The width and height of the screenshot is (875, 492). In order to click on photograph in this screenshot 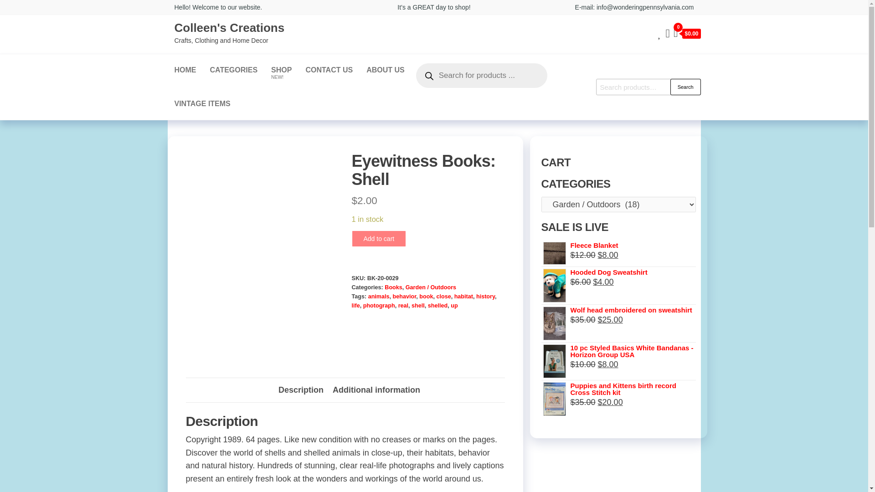, I will do `click(379, 306)`.